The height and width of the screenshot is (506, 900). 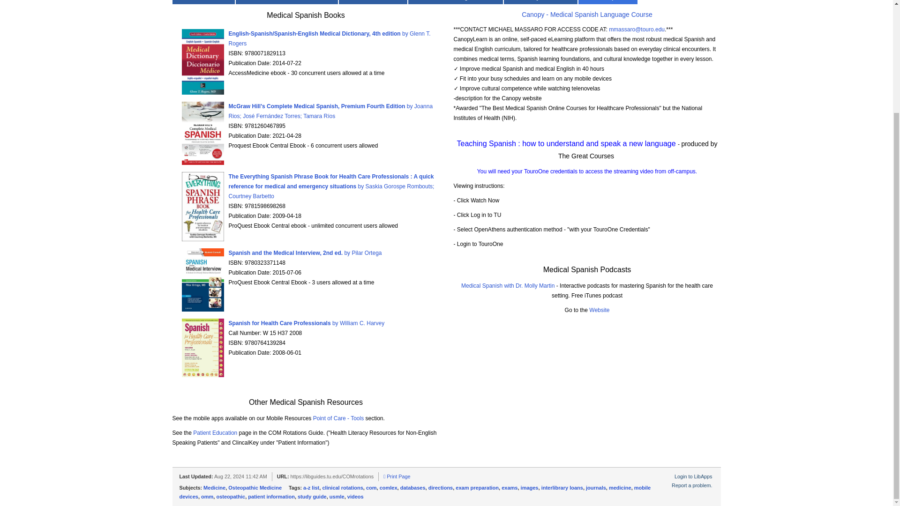 I want to click on Biomedical Literature Databases, so click(x=287, y=2).